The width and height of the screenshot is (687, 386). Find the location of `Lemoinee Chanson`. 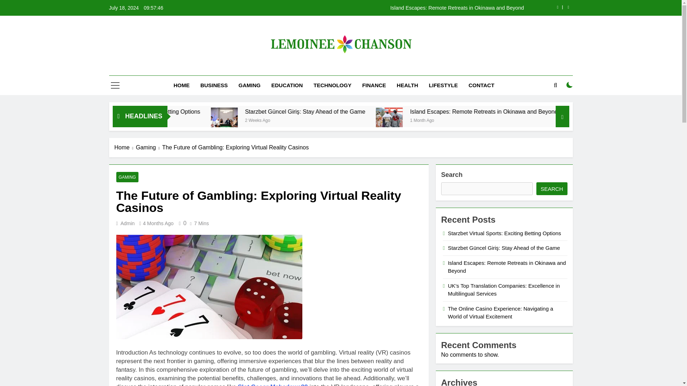

Lemoinee Chanson is located at coordinates (293, 69).